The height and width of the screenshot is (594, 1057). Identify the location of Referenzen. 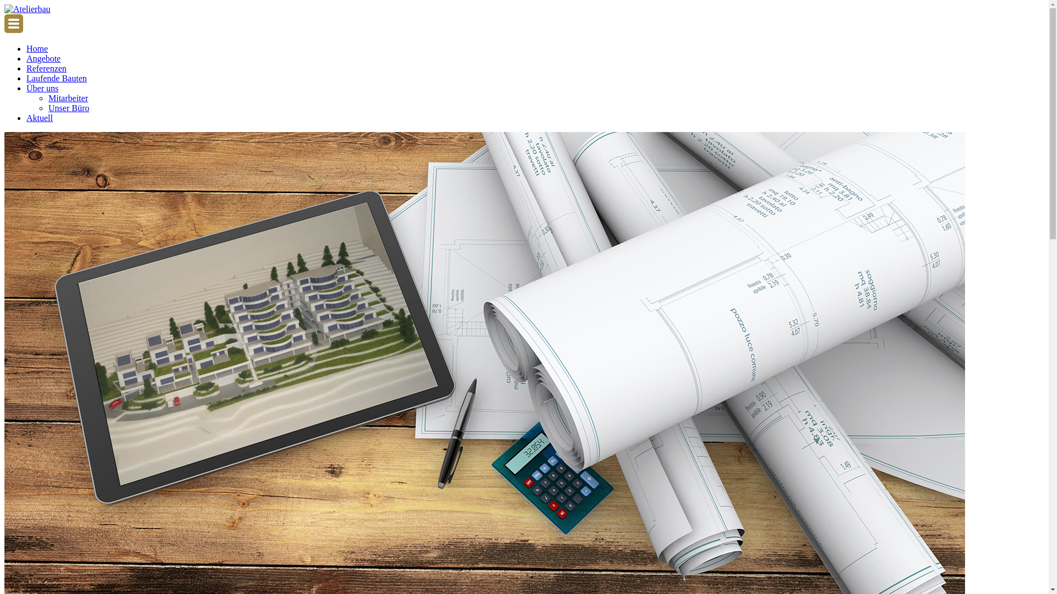
(46, 68).